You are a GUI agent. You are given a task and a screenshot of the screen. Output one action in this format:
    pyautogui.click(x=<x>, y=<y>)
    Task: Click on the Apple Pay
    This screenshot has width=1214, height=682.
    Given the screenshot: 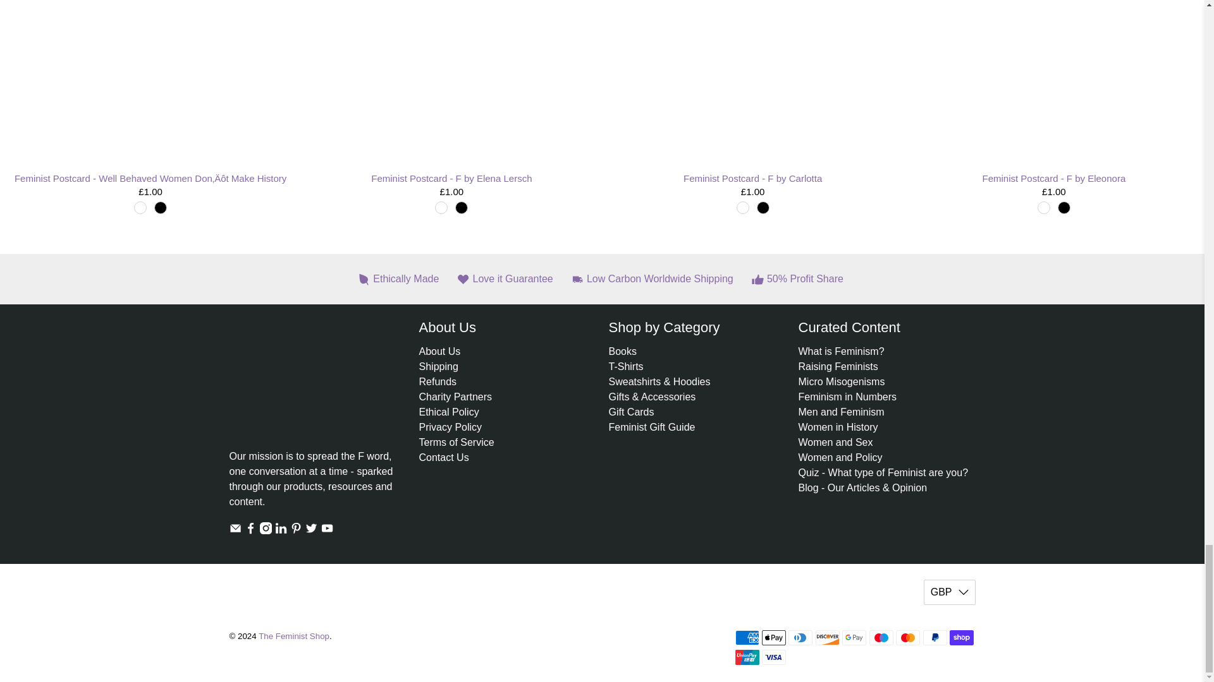 What is the action you would take?
    pyautogui.click(x=774, y=637)
    